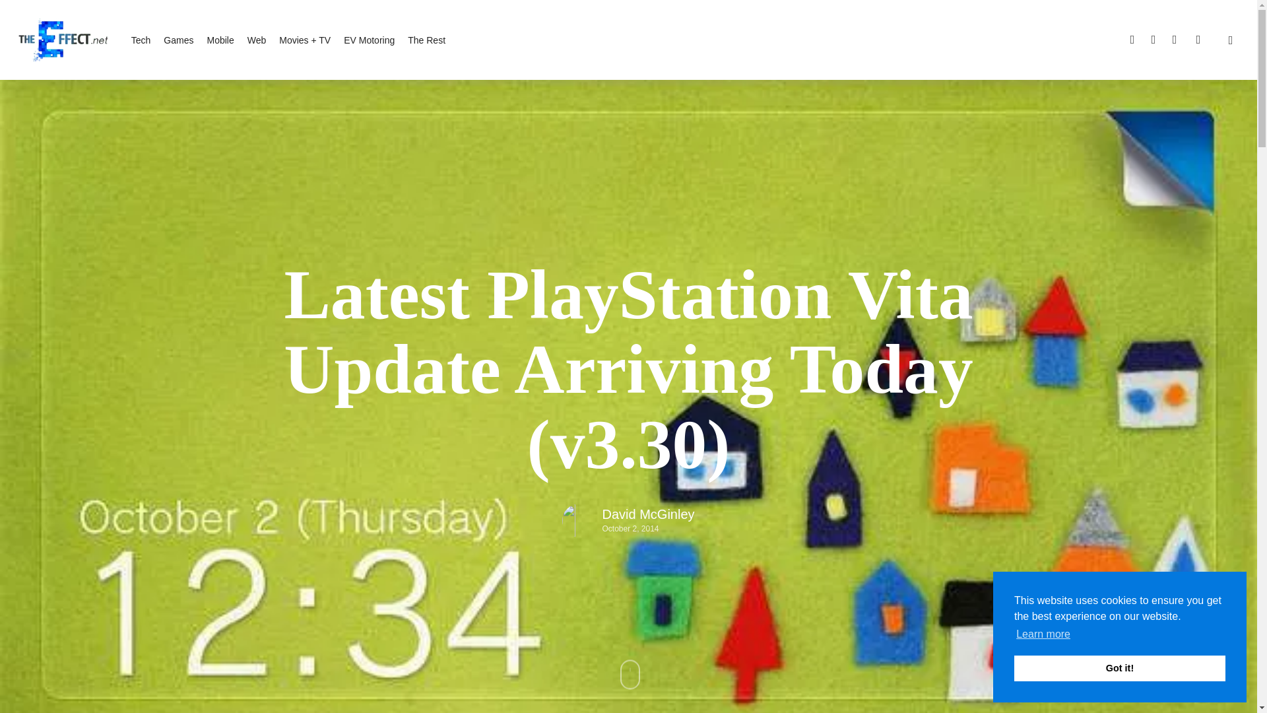  I want to click on Games, so click(178, 40).